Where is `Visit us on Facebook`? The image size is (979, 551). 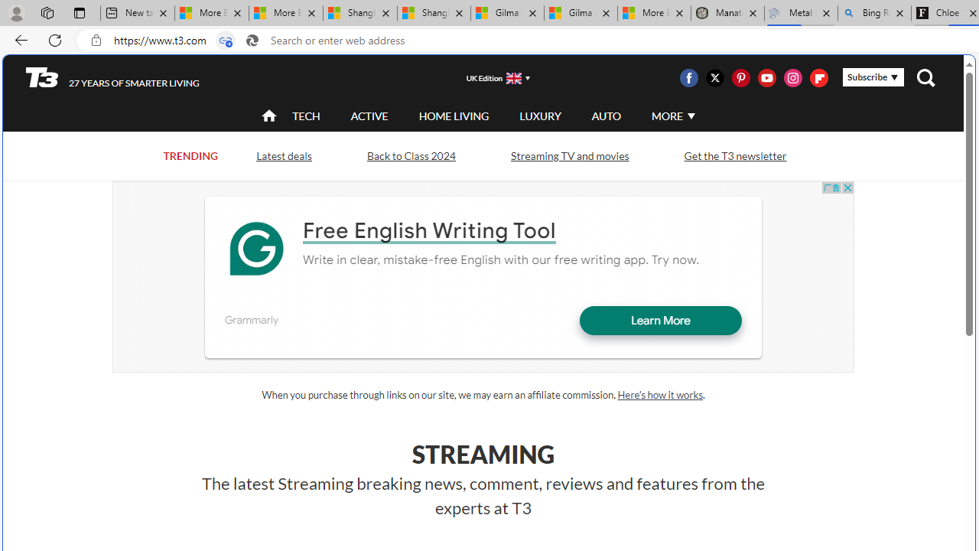
Visit us on Facebook is located at coordinates (688, 78).